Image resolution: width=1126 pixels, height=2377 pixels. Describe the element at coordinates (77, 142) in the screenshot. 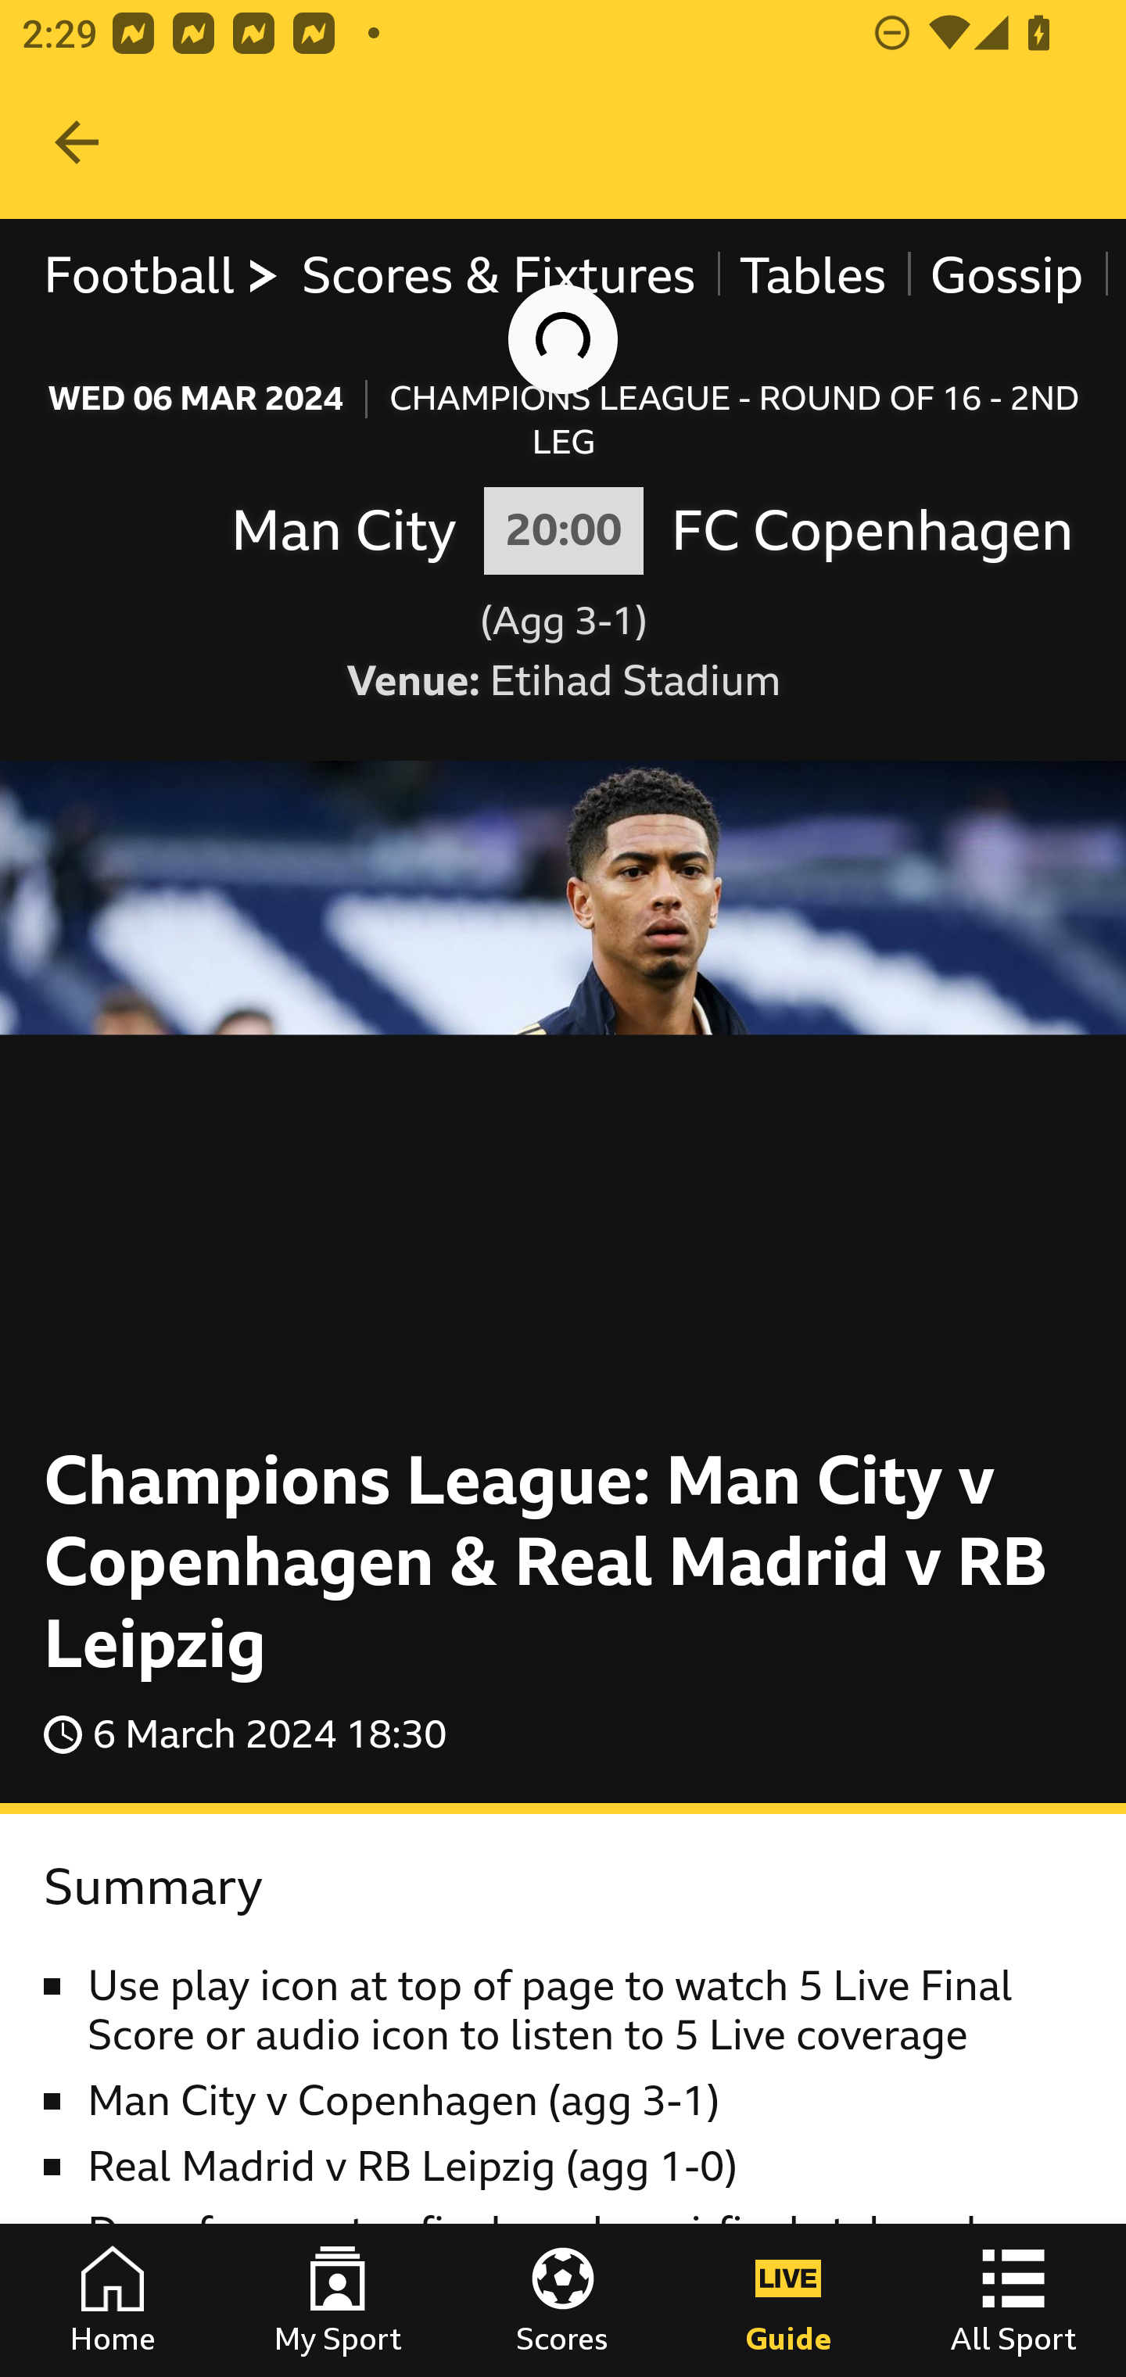

I see `Navigate up` at that location.